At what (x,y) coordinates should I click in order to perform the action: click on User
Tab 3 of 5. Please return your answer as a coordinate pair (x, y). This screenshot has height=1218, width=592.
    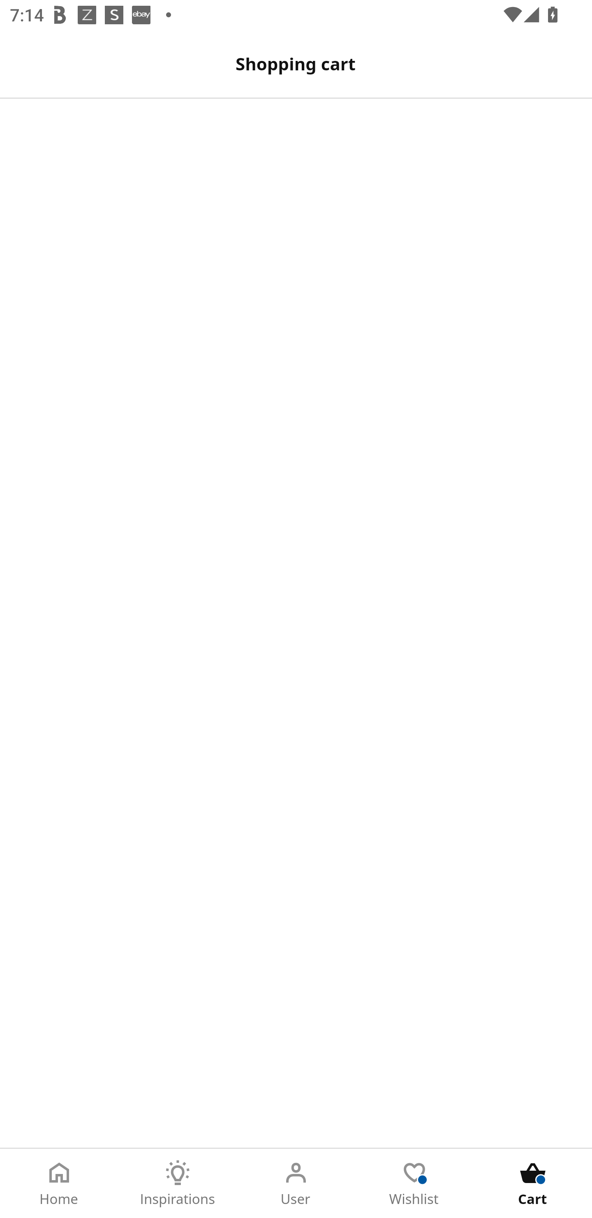
    Looking at the image, I should click on (296, 1183).